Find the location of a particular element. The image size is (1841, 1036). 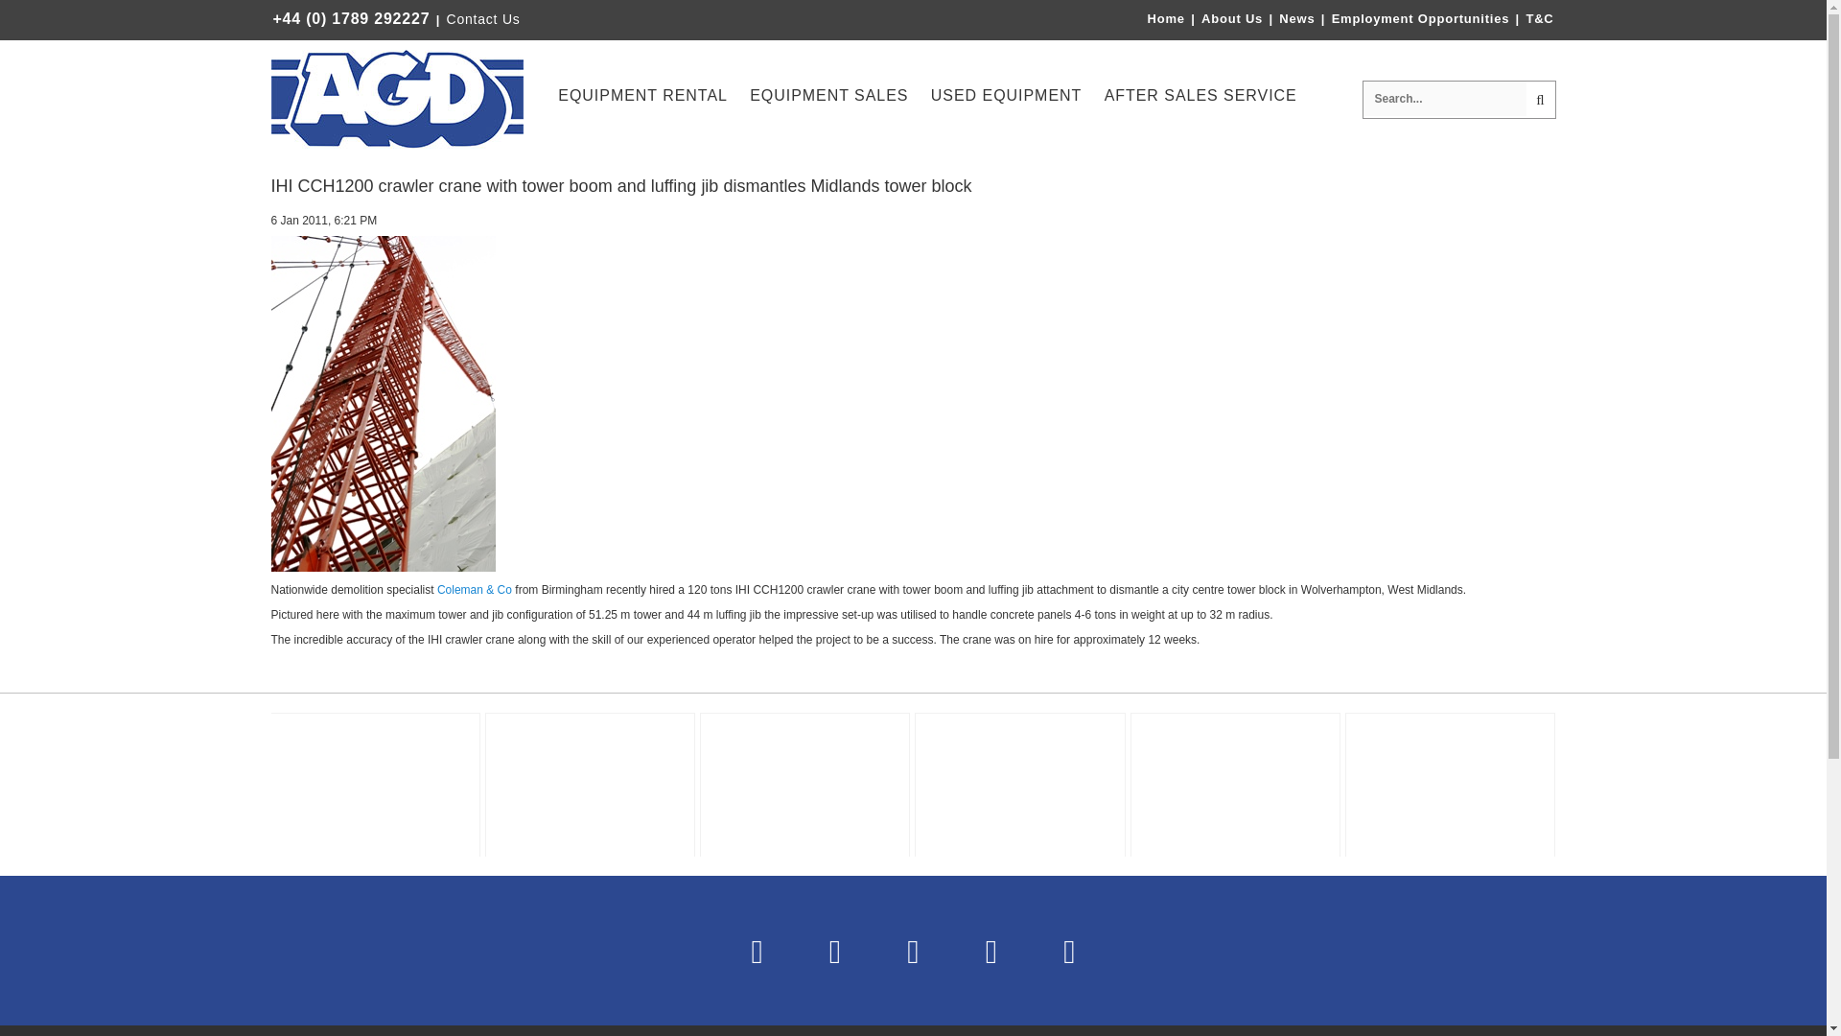

EQUIPMENT SALES is located at coordinates (828, 97).